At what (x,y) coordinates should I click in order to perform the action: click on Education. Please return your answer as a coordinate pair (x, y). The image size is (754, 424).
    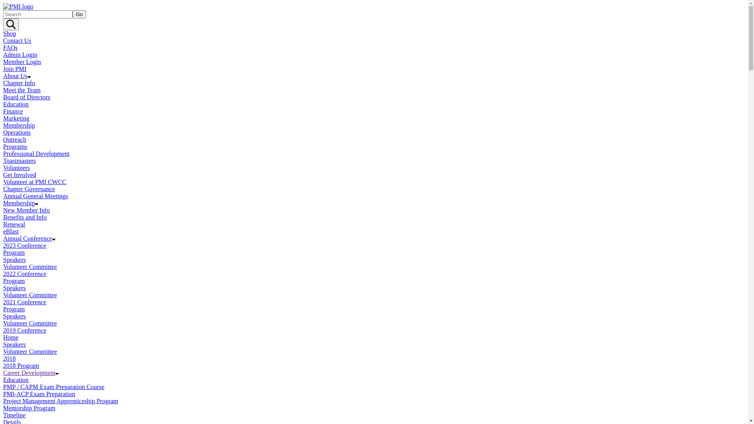
    Looking at the image, I should click on (16, 104).